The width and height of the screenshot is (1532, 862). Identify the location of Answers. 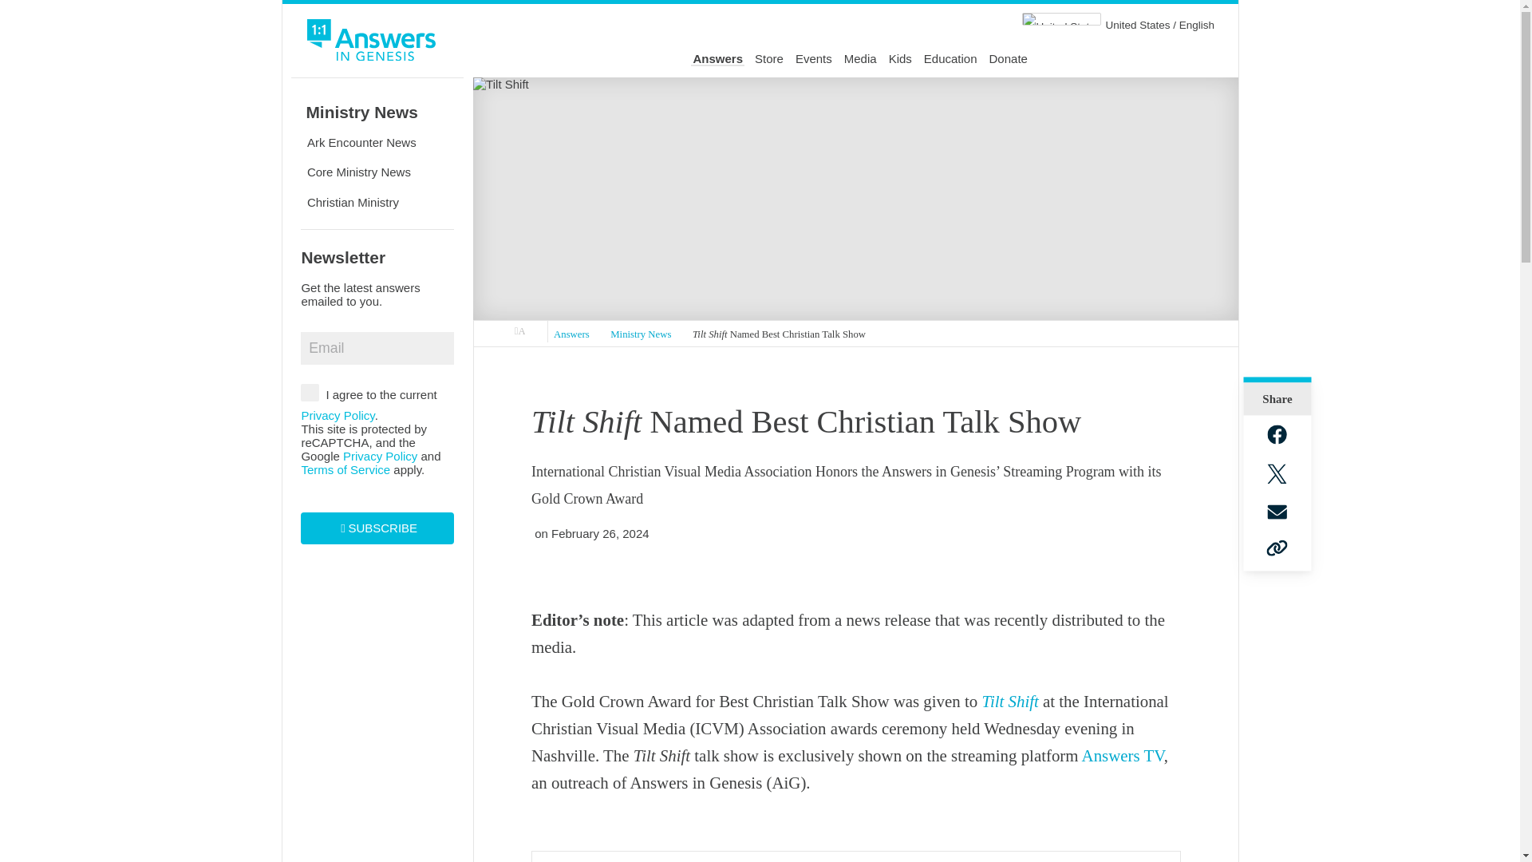
(717, 59).